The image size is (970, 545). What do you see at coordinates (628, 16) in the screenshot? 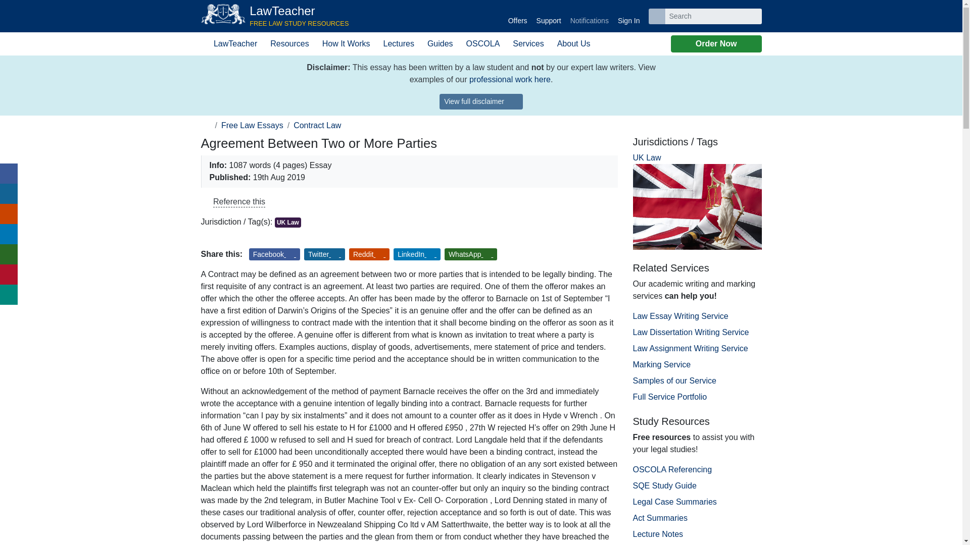
I see `Offers` at bounding box center [628, 16].